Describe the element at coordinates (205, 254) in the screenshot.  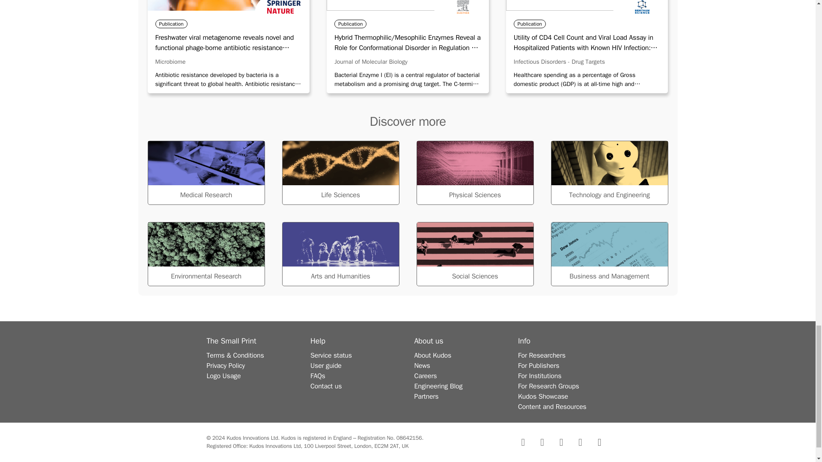
I see `Environmental Research` at that location.